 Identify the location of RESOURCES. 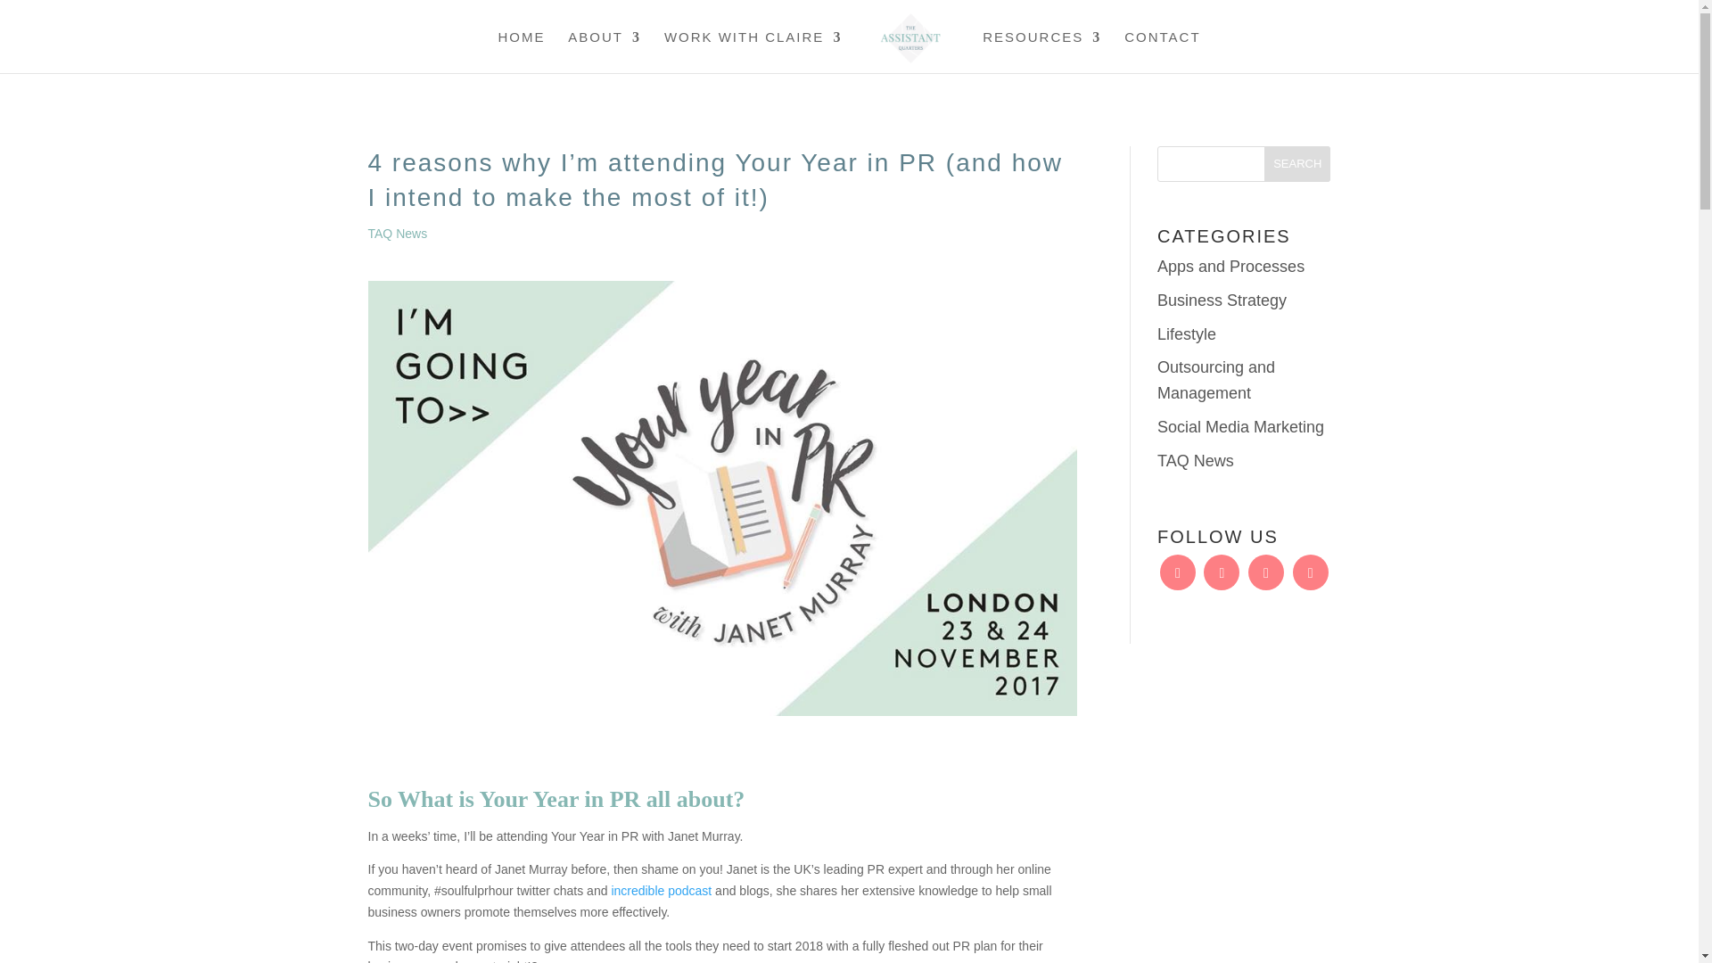
(1041, 52).